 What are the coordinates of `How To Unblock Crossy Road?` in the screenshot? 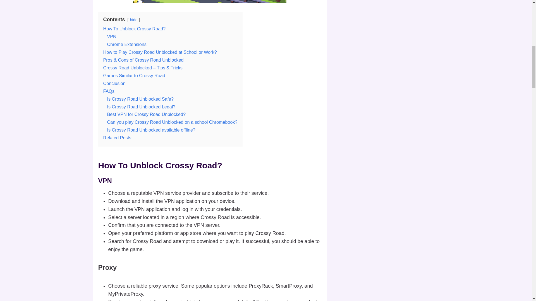 It's located at (135, 28).